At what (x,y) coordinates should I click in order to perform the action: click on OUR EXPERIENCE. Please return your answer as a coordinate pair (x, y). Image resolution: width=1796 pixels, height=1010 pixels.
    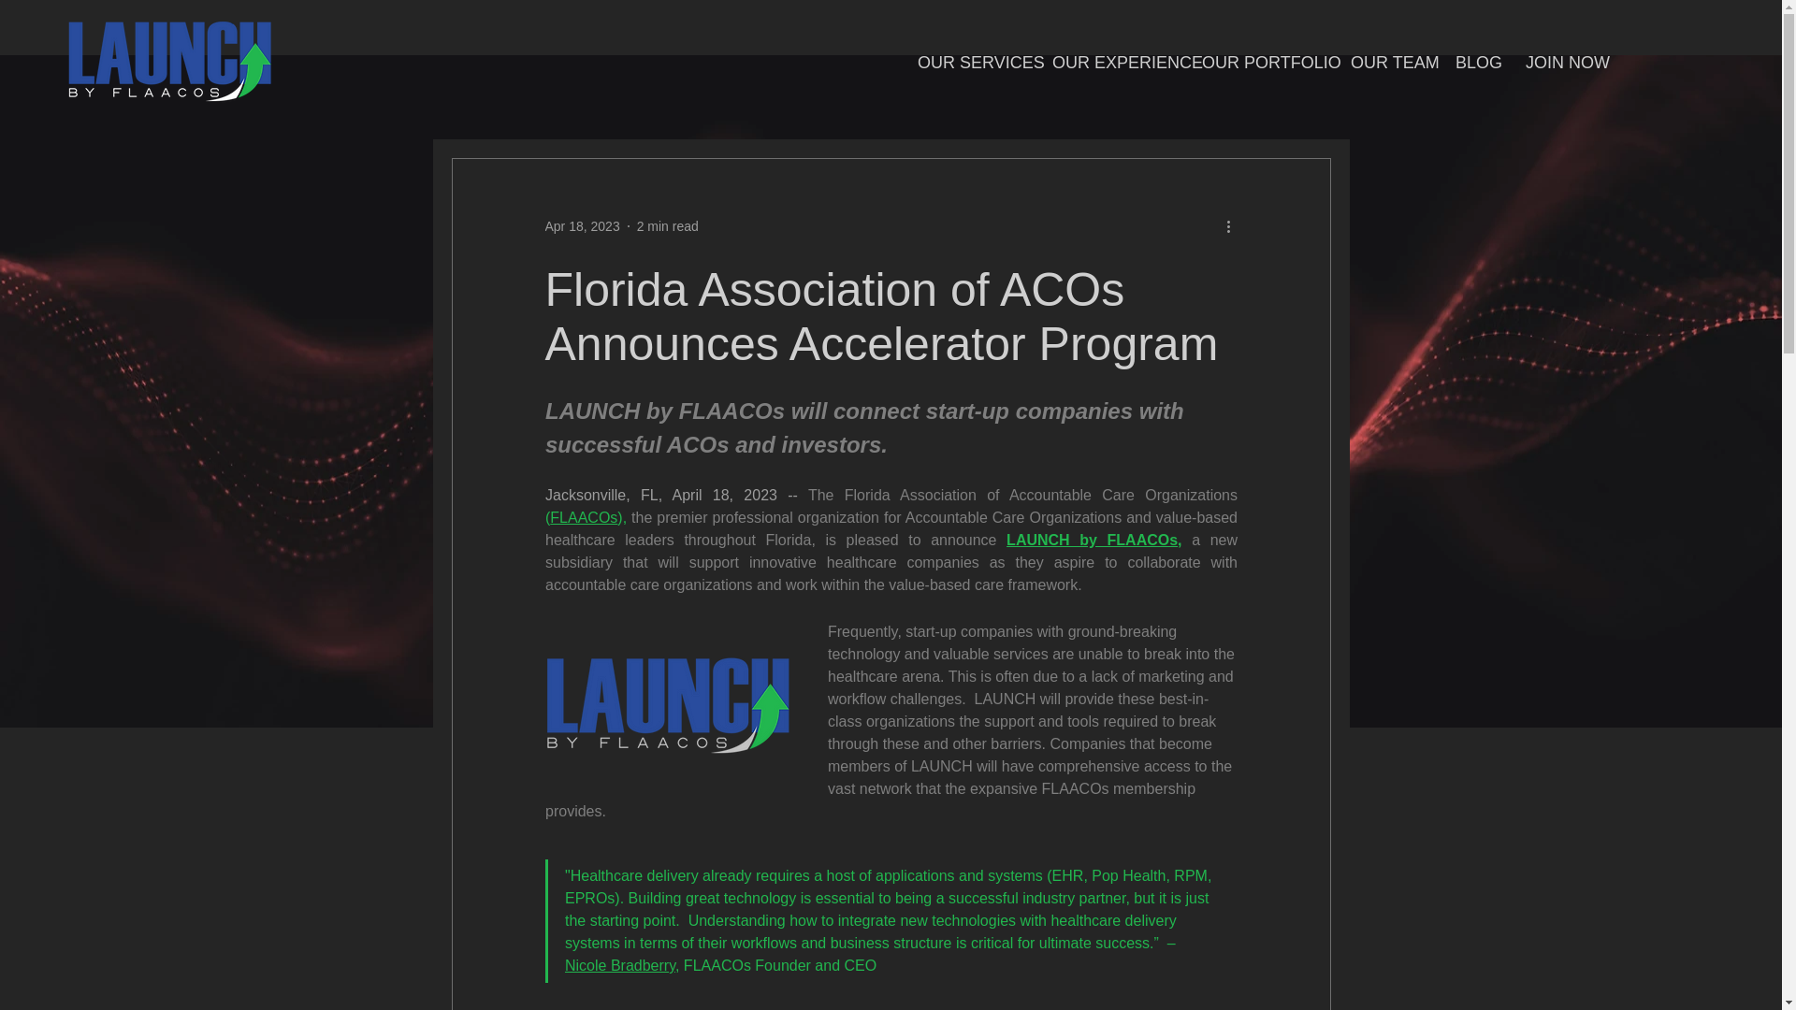
    Looking at the image, I should click on (1112, 63).